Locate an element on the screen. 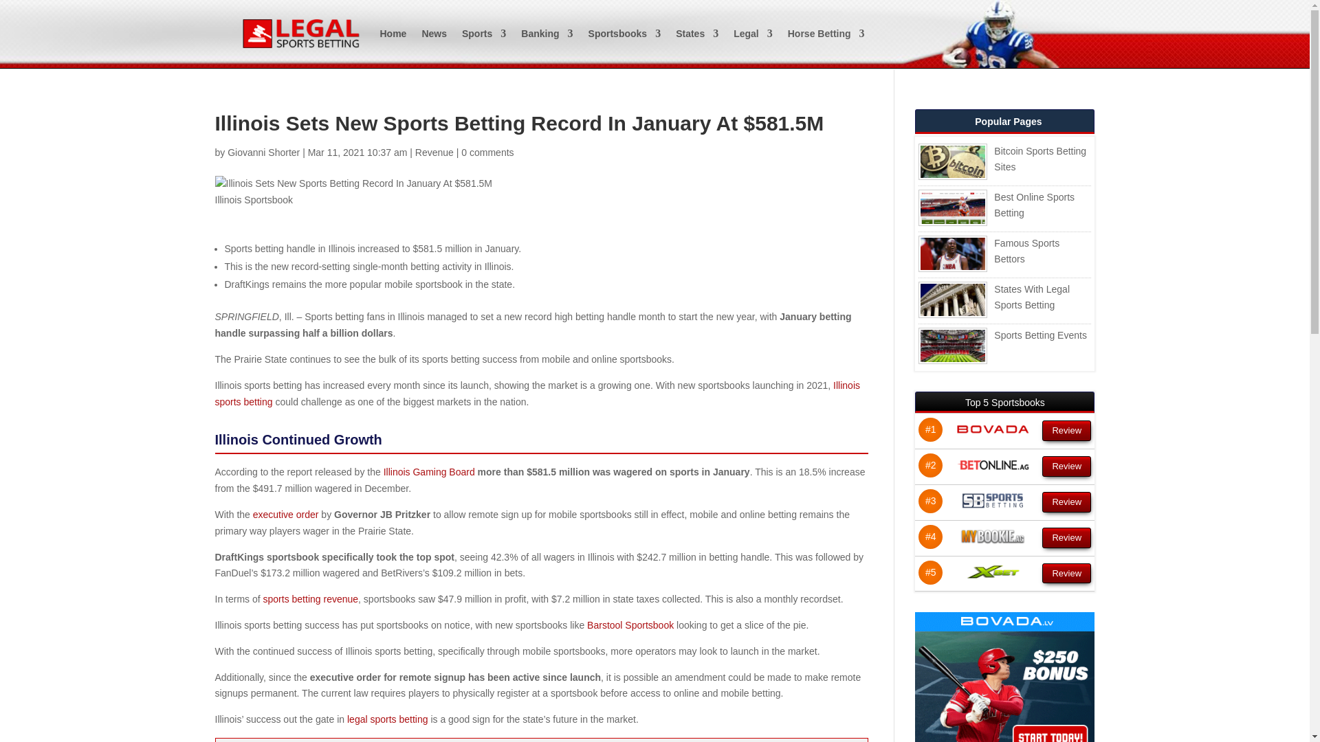 This screenshot has width=1320, height=742. Posts by Giovanni Shorter is located at coordinates (263, 153).